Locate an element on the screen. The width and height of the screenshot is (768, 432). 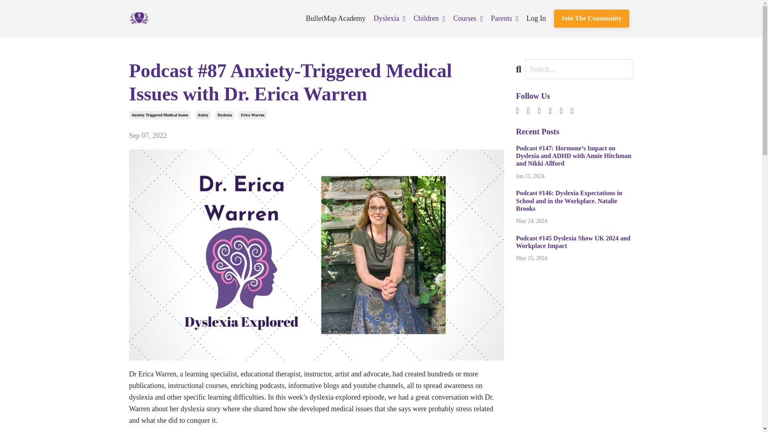
Children is located at coordinates (430, 18).